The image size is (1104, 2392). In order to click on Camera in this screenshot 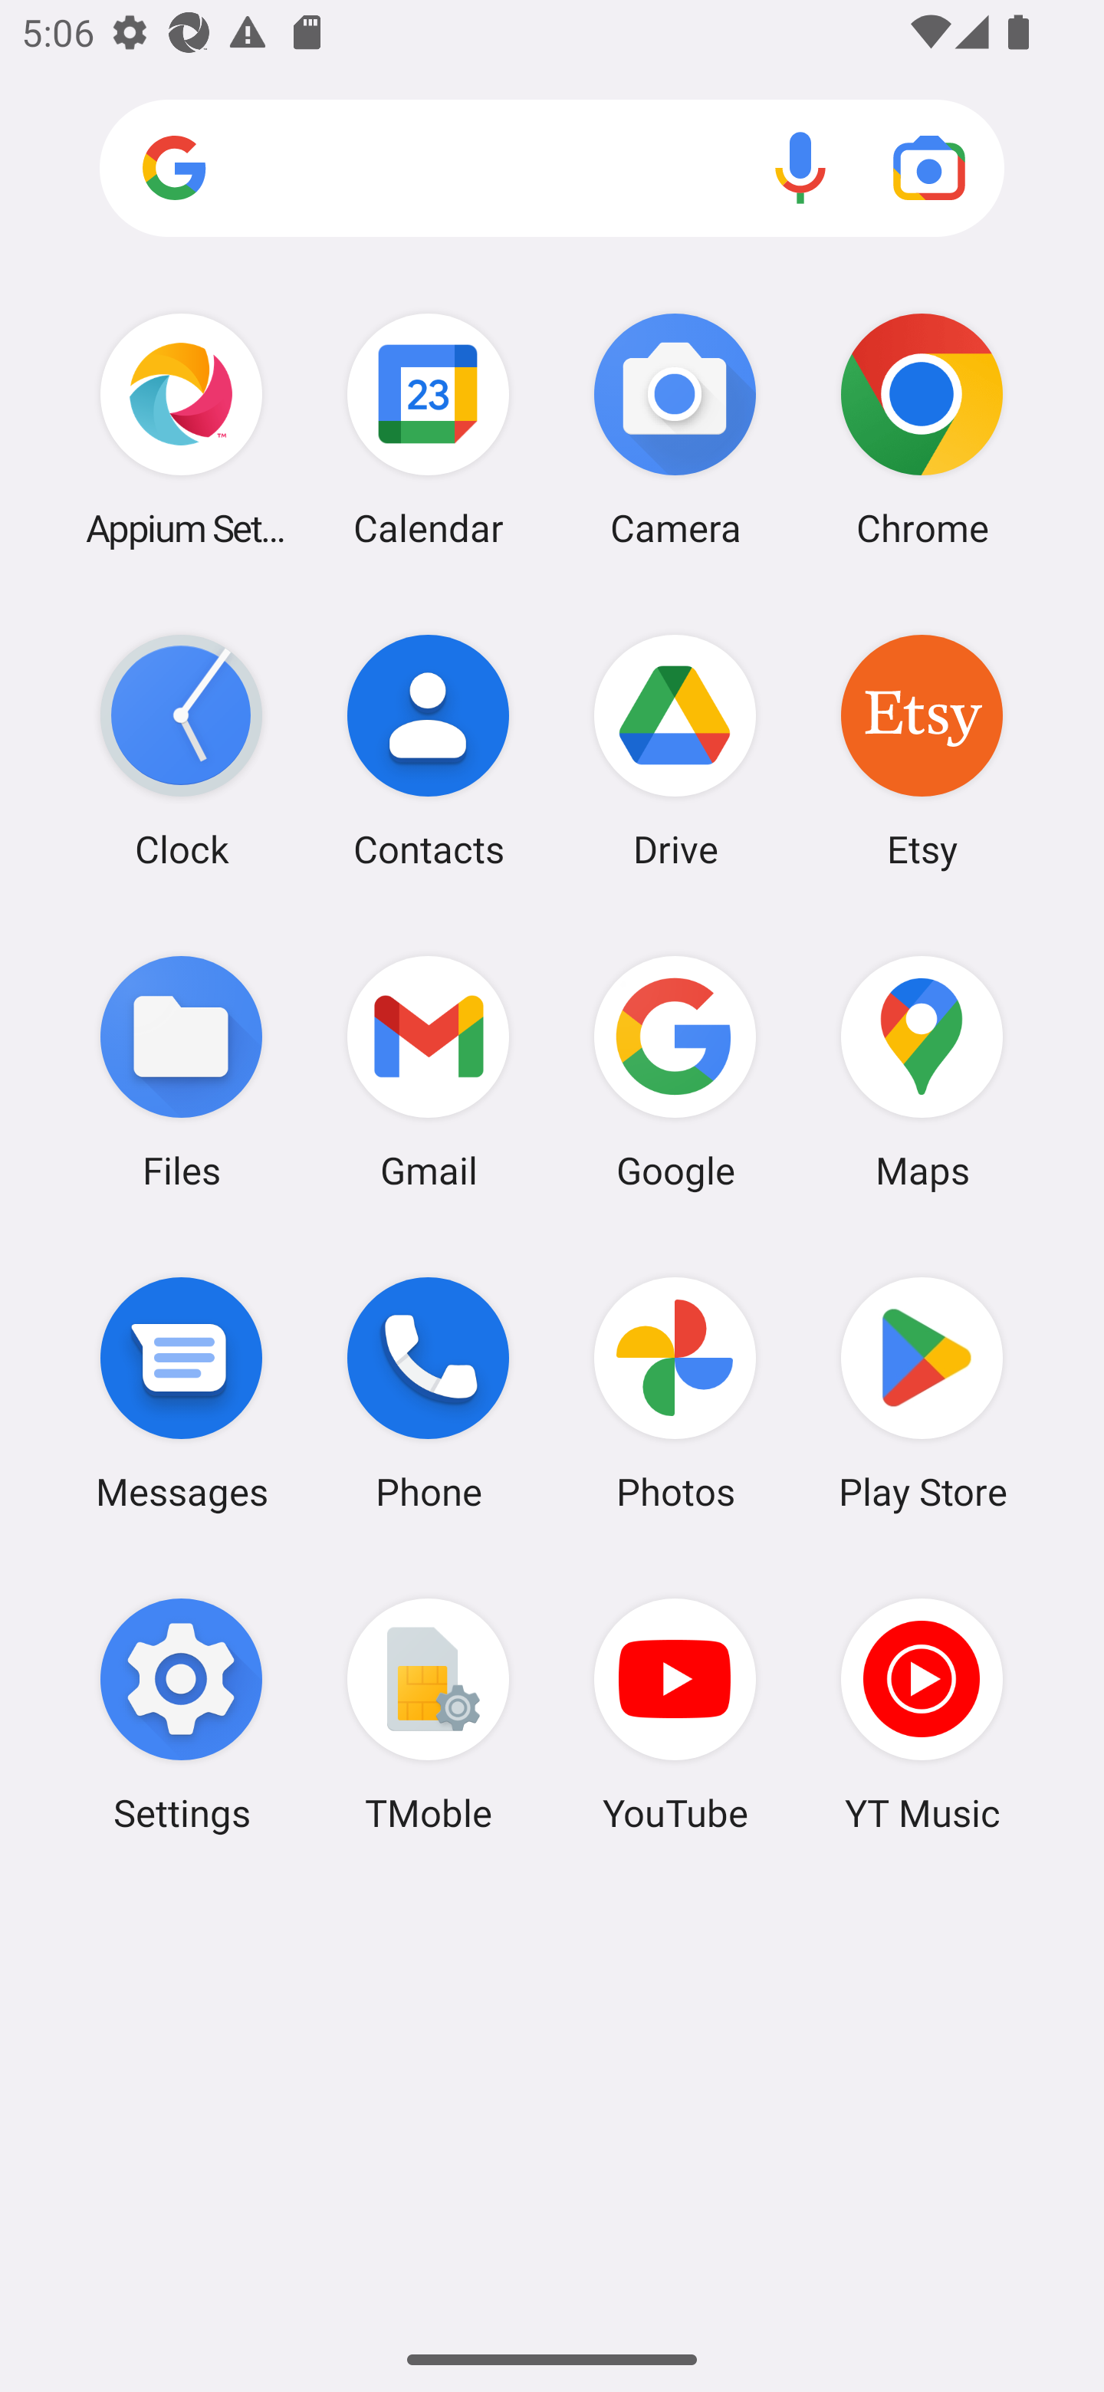, I will do `click(675, 429)`.